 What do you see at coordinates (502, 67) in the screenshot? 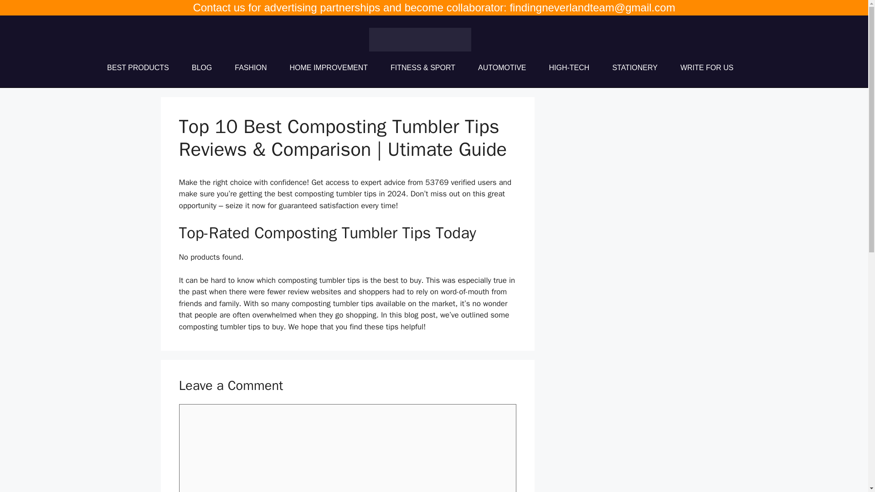
I see `AUTOMOTIVE` at bounding box center [502, 67].